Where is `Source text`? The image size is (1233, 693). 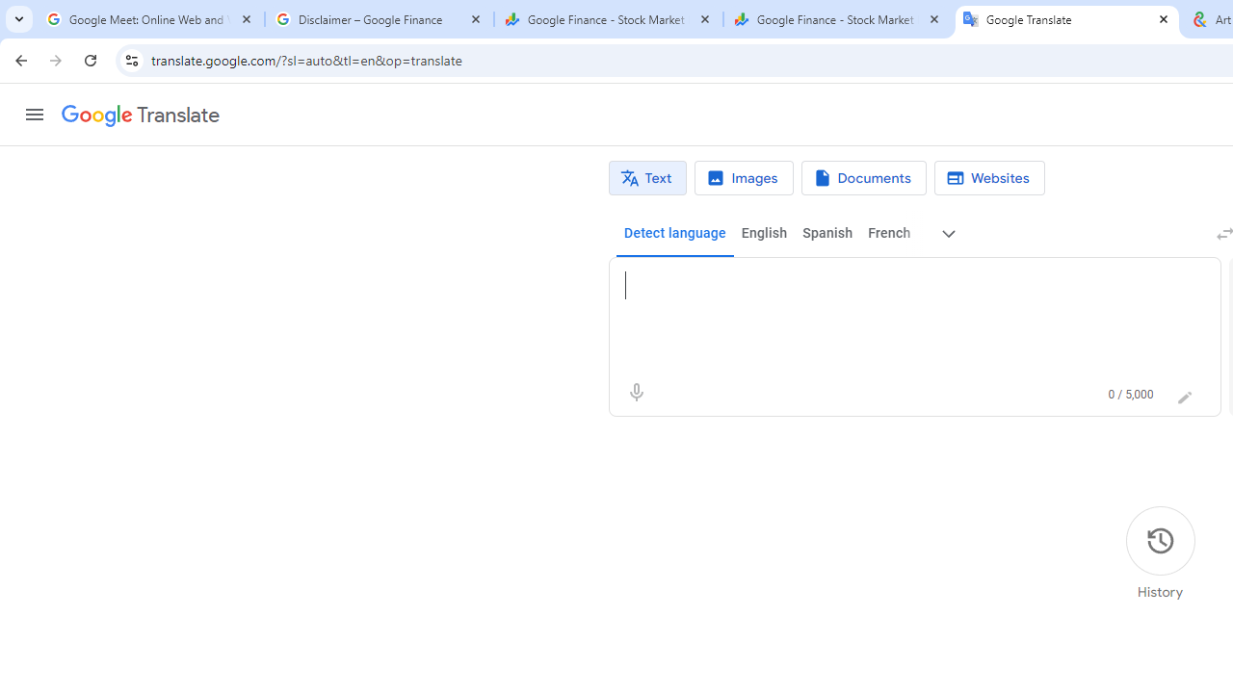
Source text is located at coordinates (896, 285).